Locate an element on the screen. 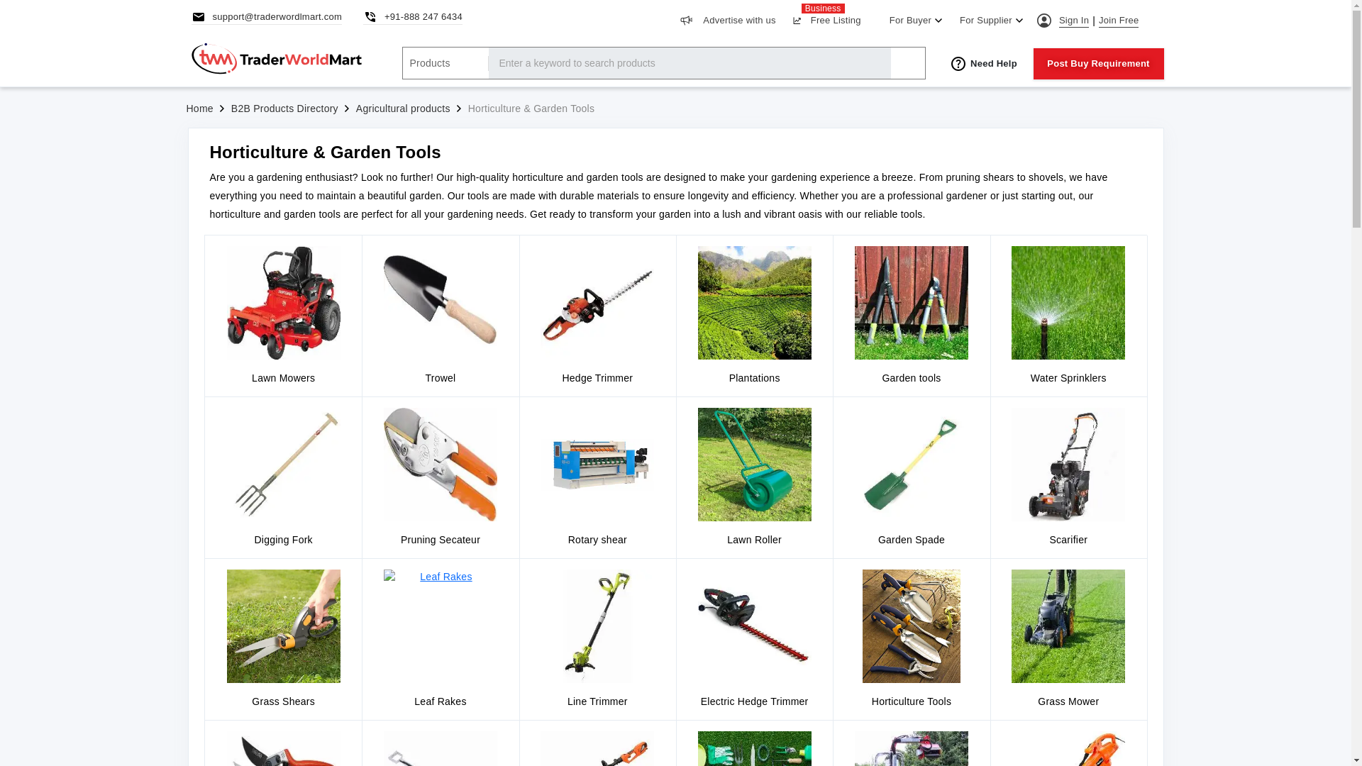 This screenshot has height=766, width=1362. Lawn Mowers is located at coordinates (440, 302).